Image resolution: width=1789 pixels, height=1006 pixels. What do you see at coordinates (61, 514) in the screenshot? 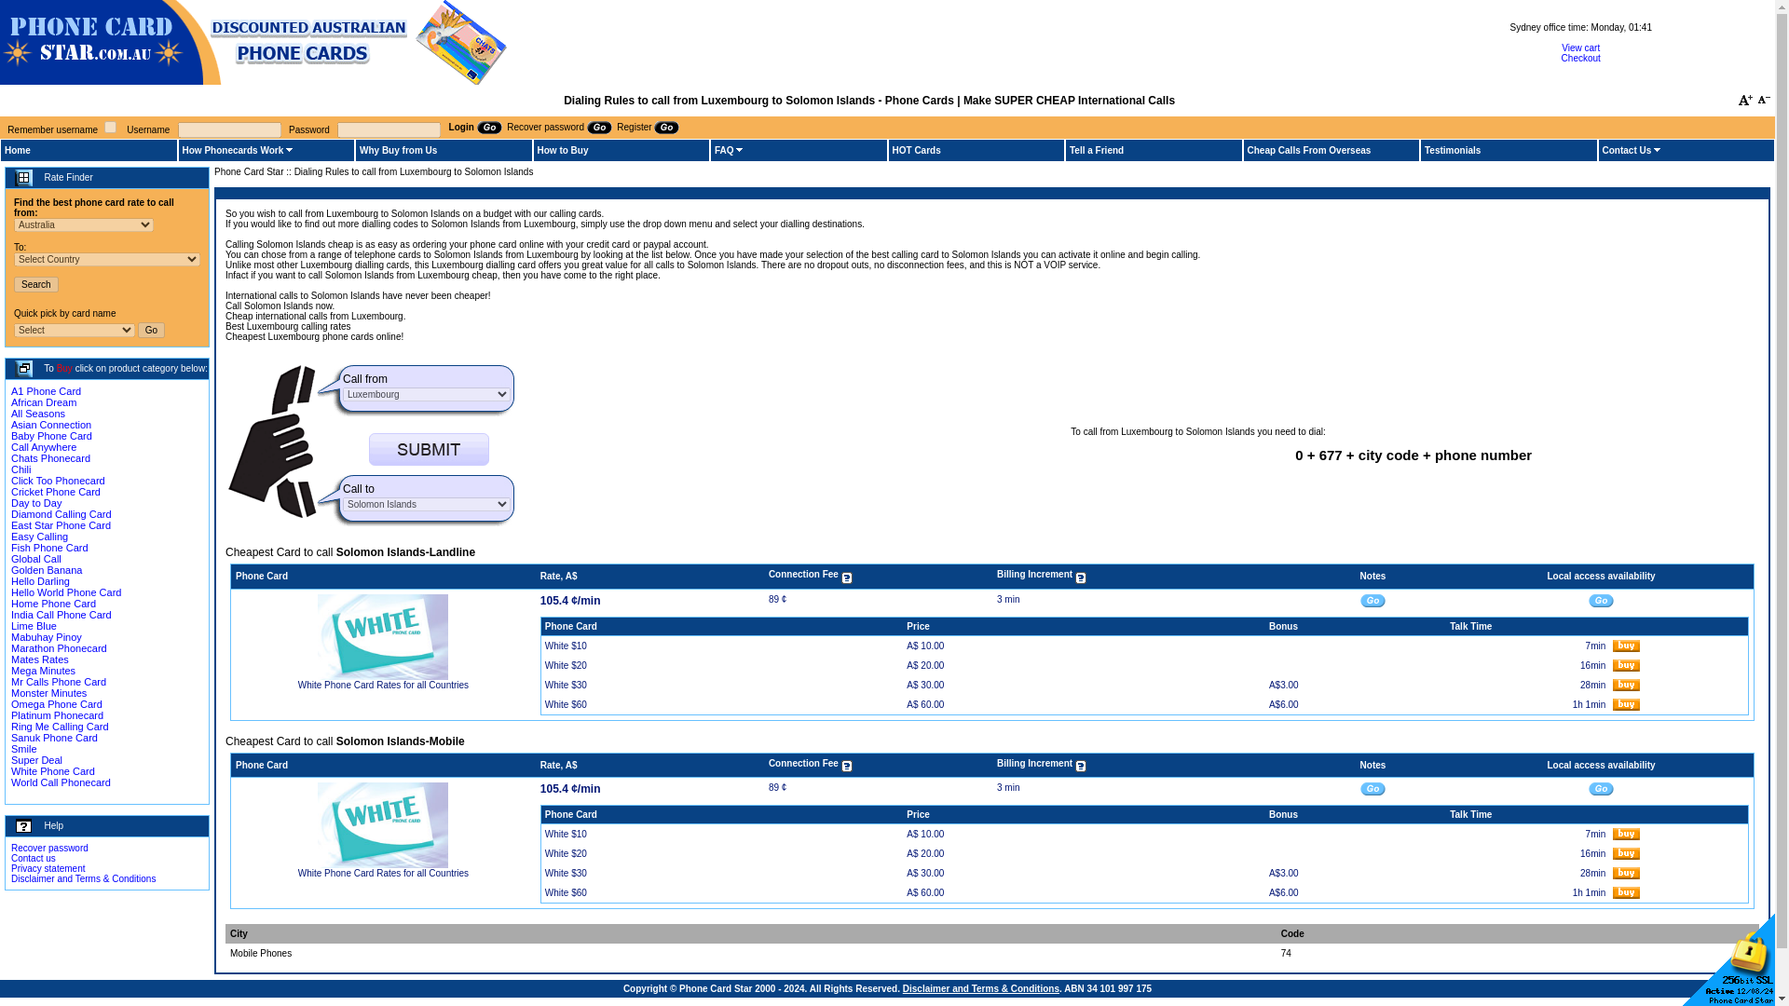
I see `Diamond Calling Card` at bounding box center [61, 514].